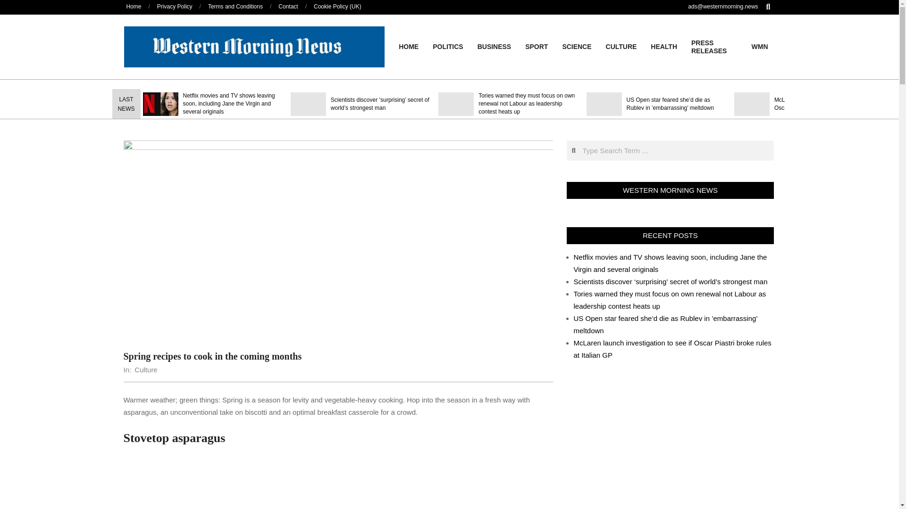  I want to click on CULTURE, so click(621, 46).